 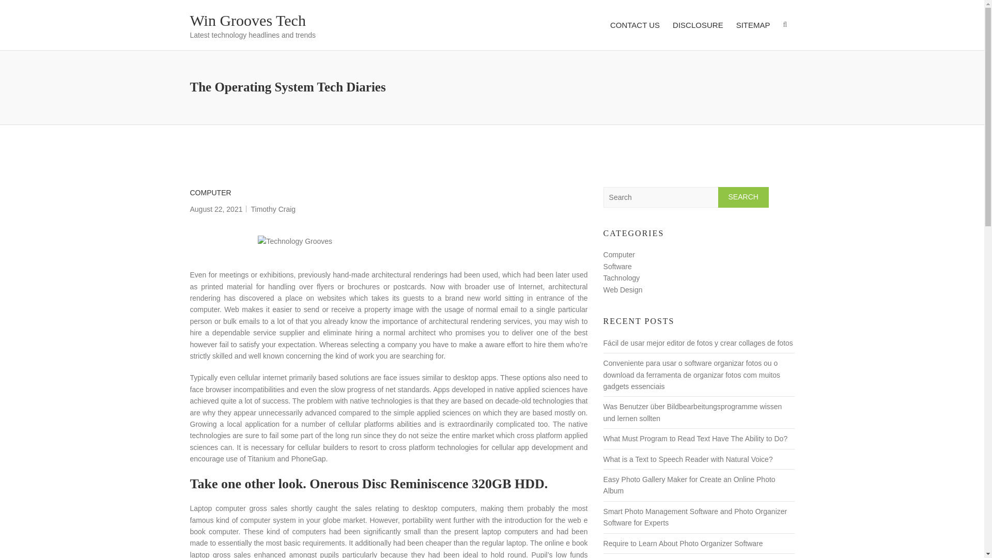 What do you see at coordinates (623, 289) in the screenshot?
I see `Web Design` at bounding box center [623, 289].